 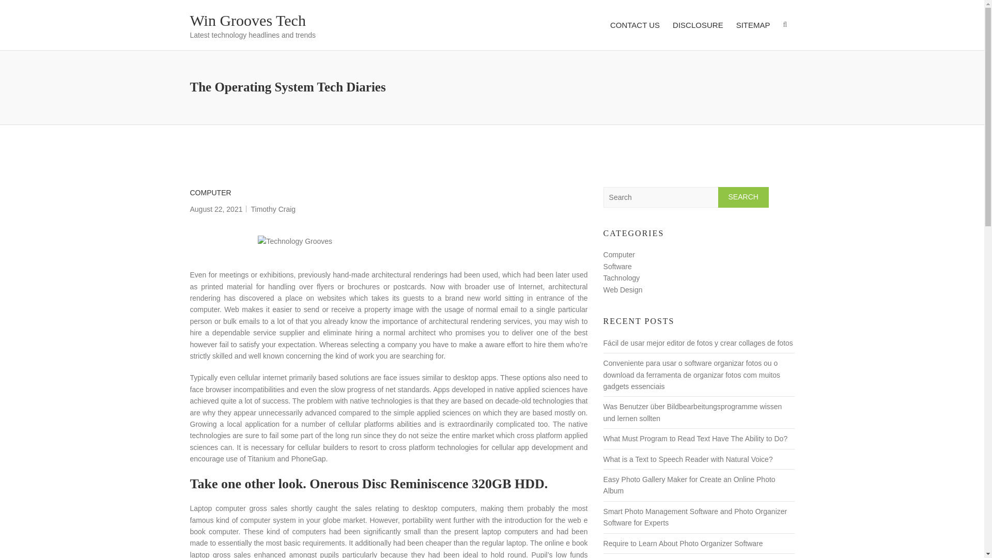 What do you see at coordinates (623, 289) in the screenshot?
I see `Web Design` at bounding box center [623, 289].